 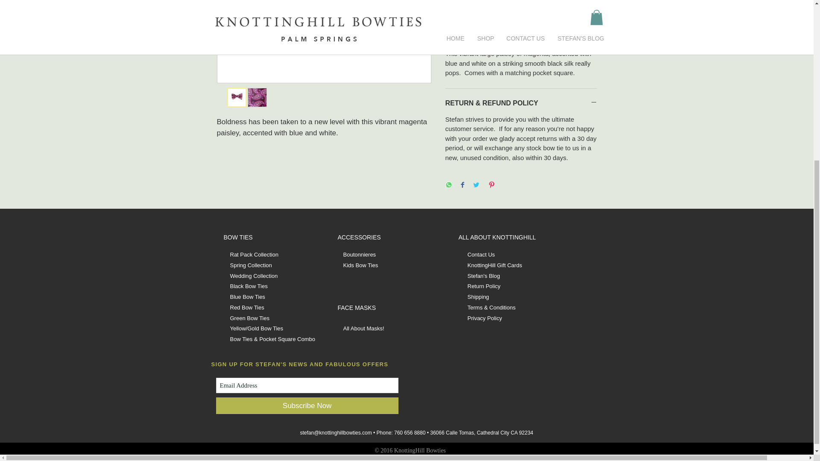 I want to click on Rat Pack Collection, so click(x=254, y=254).